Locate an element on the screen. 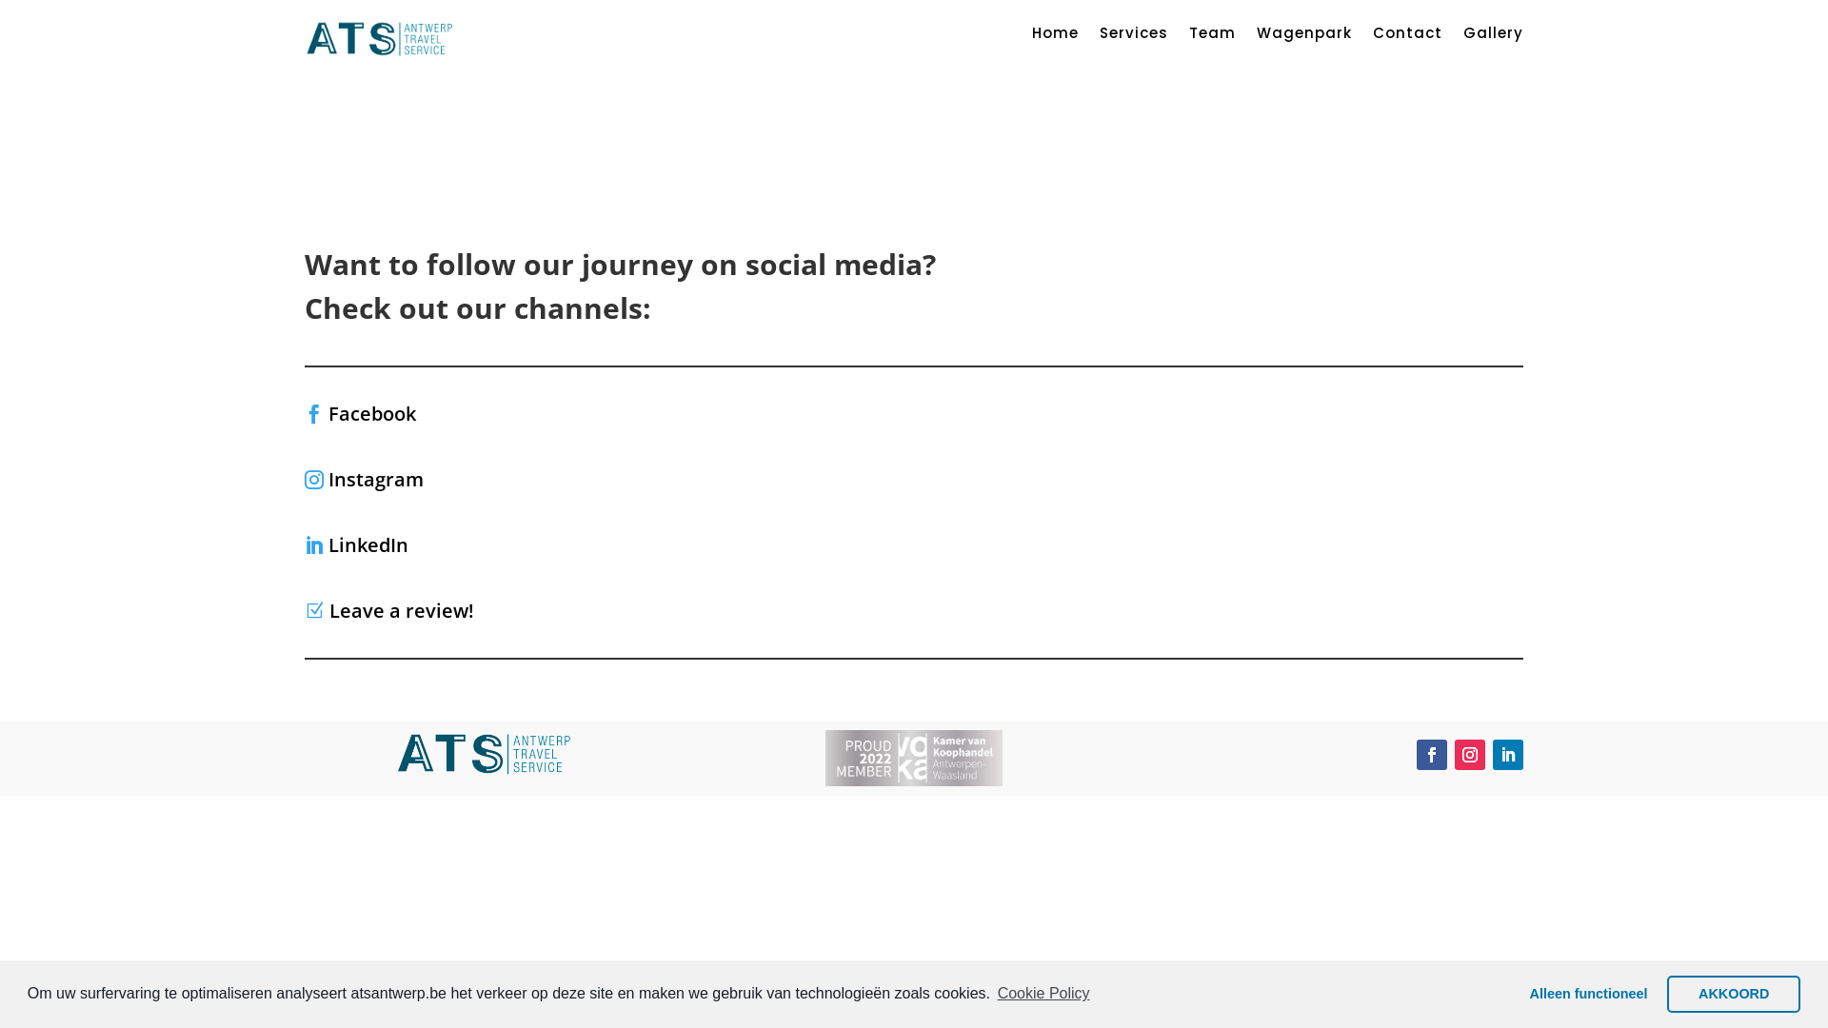  Alleen functioneel is located at coordinates (1588, 994).